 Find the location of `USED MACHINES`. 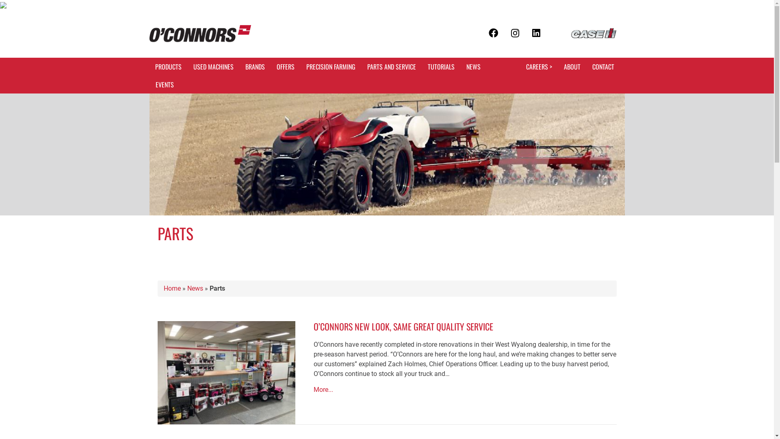

USED MACHINES is located at coordinates (214, 67).